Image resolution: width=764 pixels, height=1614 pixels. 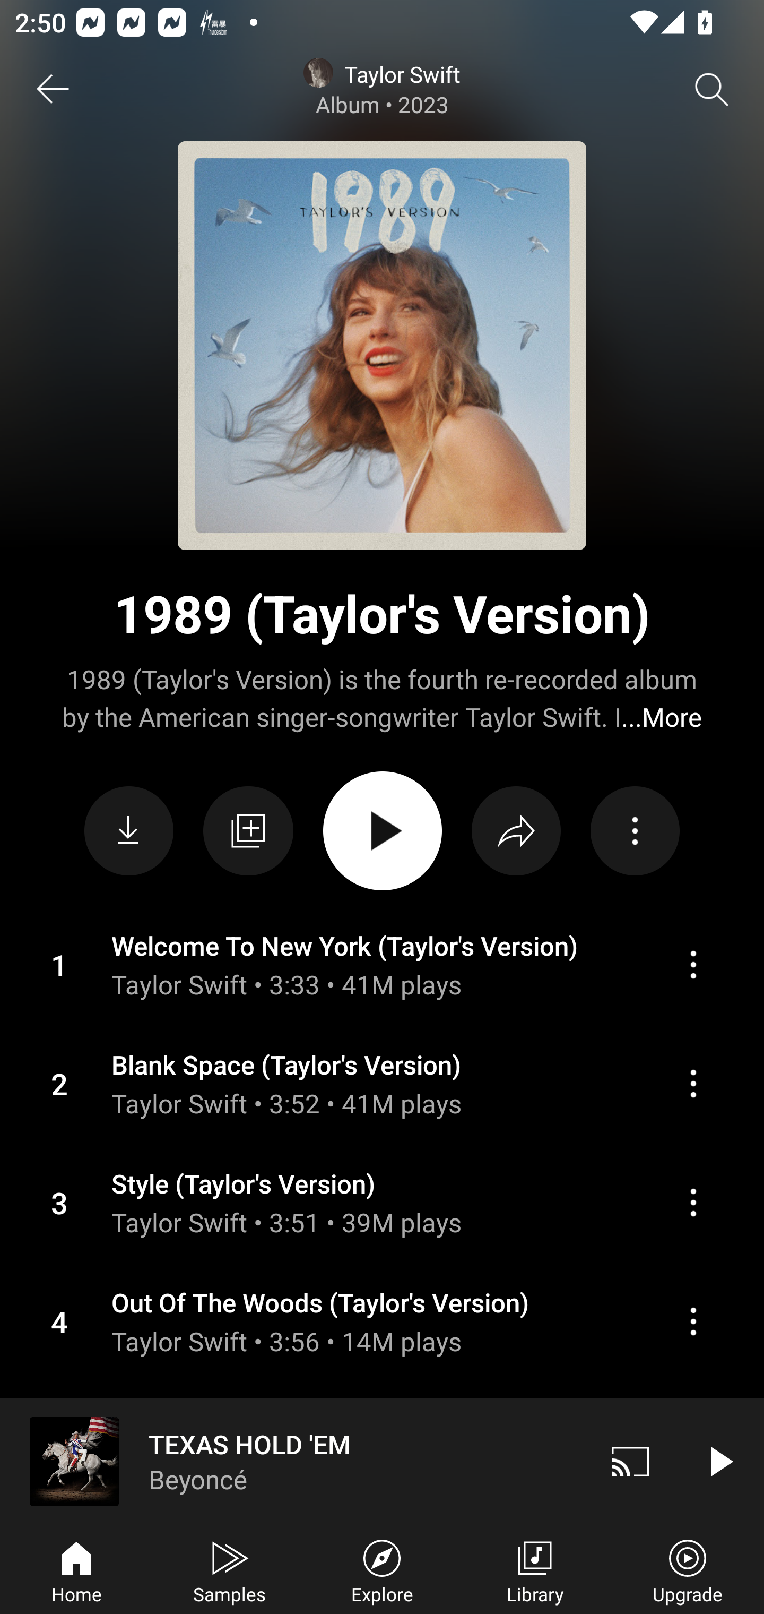 What do you see at coordinates (293, 1461) in the screenshot?
I see `TEXAS HOLD 'EM Beyoncé` at bounding box center [293, 1461].